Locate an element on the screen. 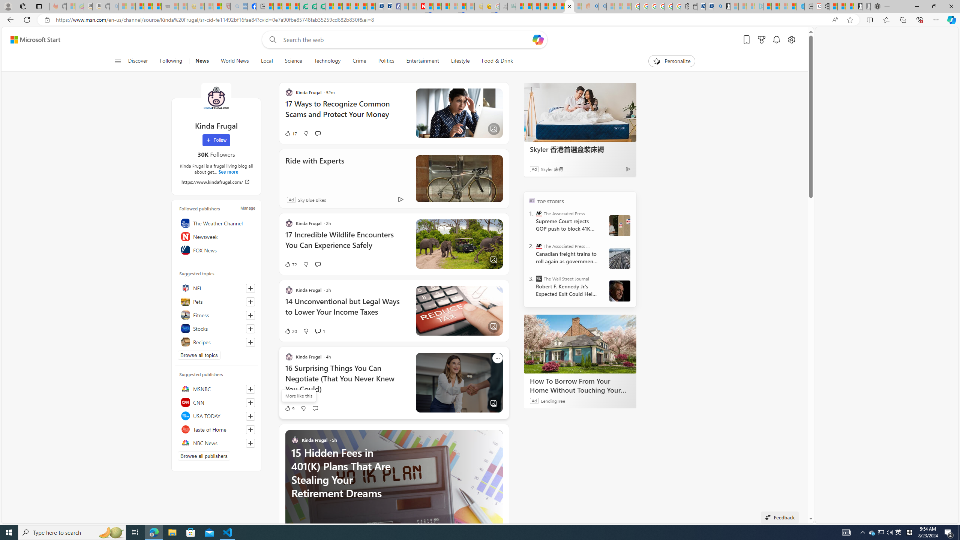 The width and height of the screenshot is (960, 540). TOP is located at coordinates (532, 200).